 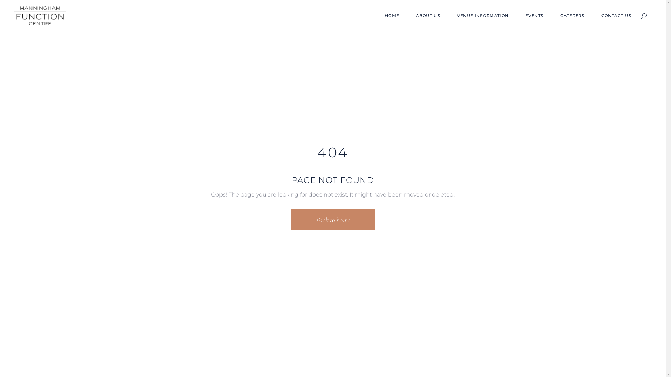 What do you see at coordinates (534, 16) in the screenshot?
I see `EVENTS` at bounding box center [534, 16].